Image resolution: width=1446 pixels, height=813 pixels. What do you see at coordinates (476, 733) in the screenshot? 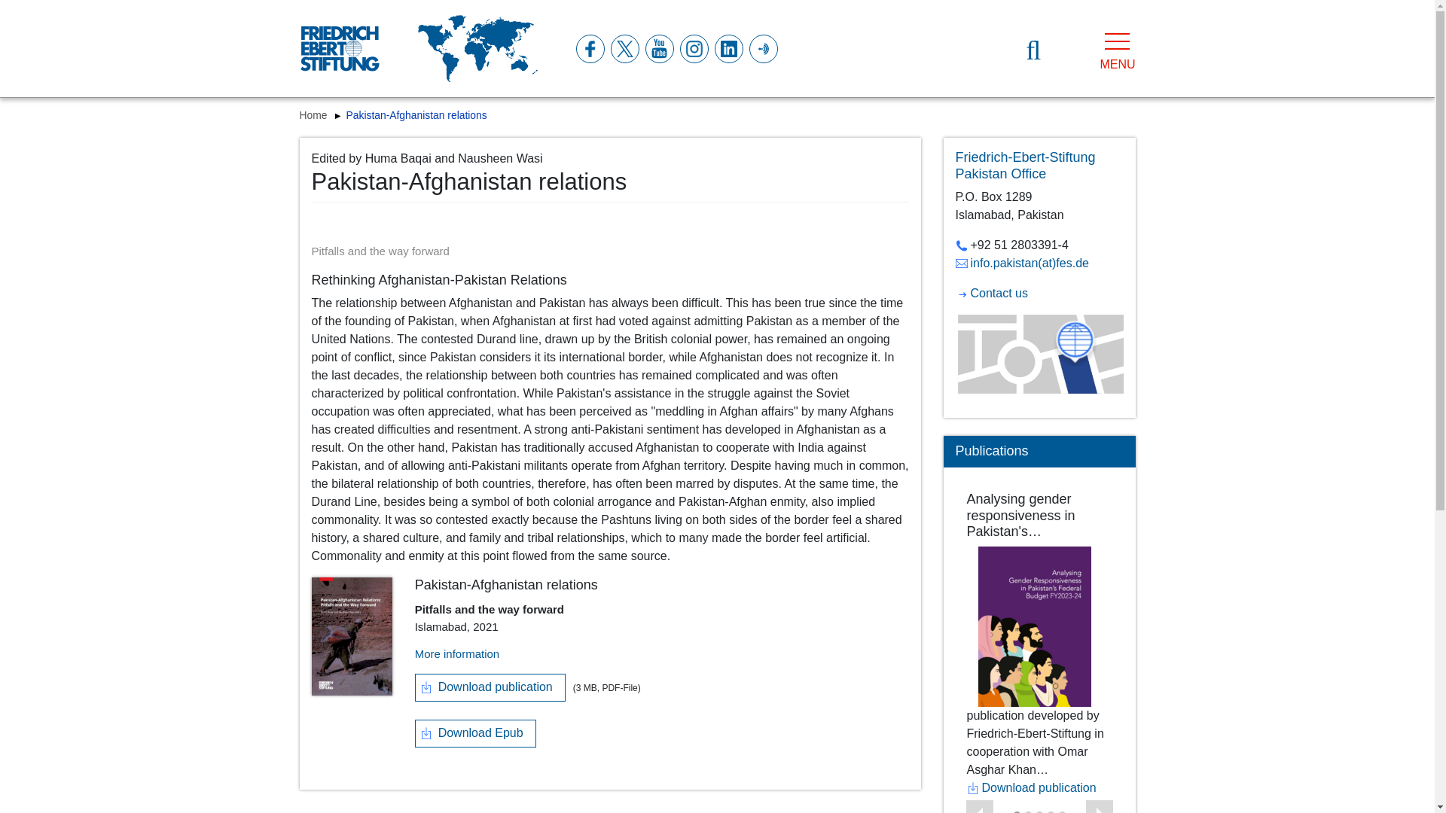
I see `Download Epub` at bounding box center [476, 733].